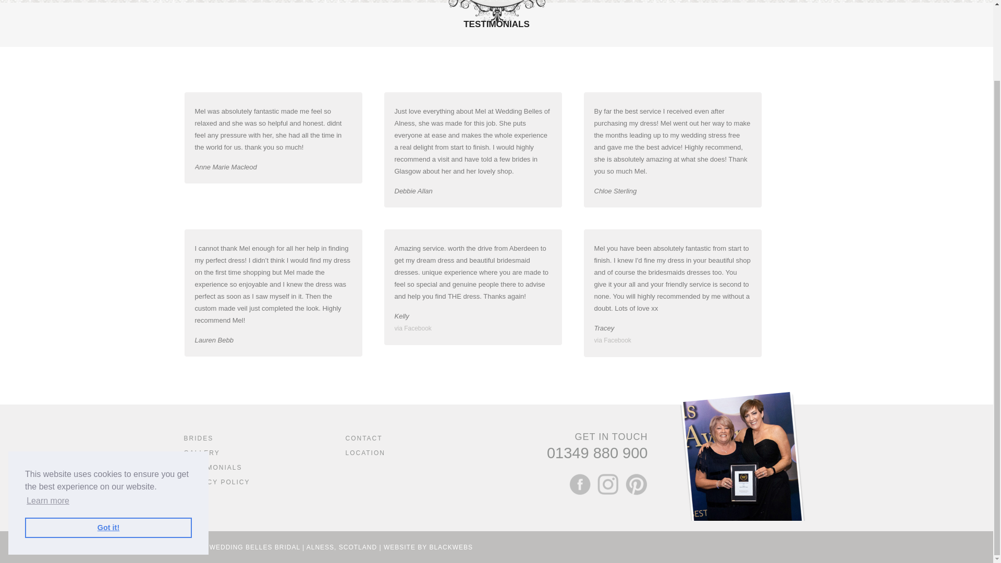 This screenshot has height=563, width=1001. Describe the element at coordinates (365, 452) in the screenshot. I see `LOCATION` at that location.